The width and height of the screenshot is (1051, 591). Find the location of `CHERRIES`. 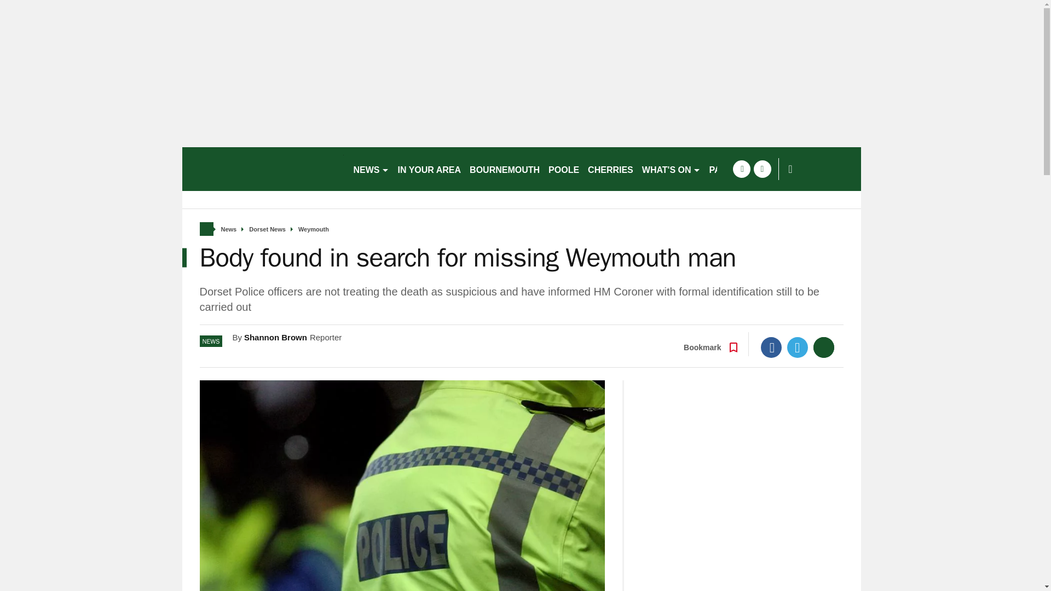

CHERRIES is located at coordinates (610, 169).